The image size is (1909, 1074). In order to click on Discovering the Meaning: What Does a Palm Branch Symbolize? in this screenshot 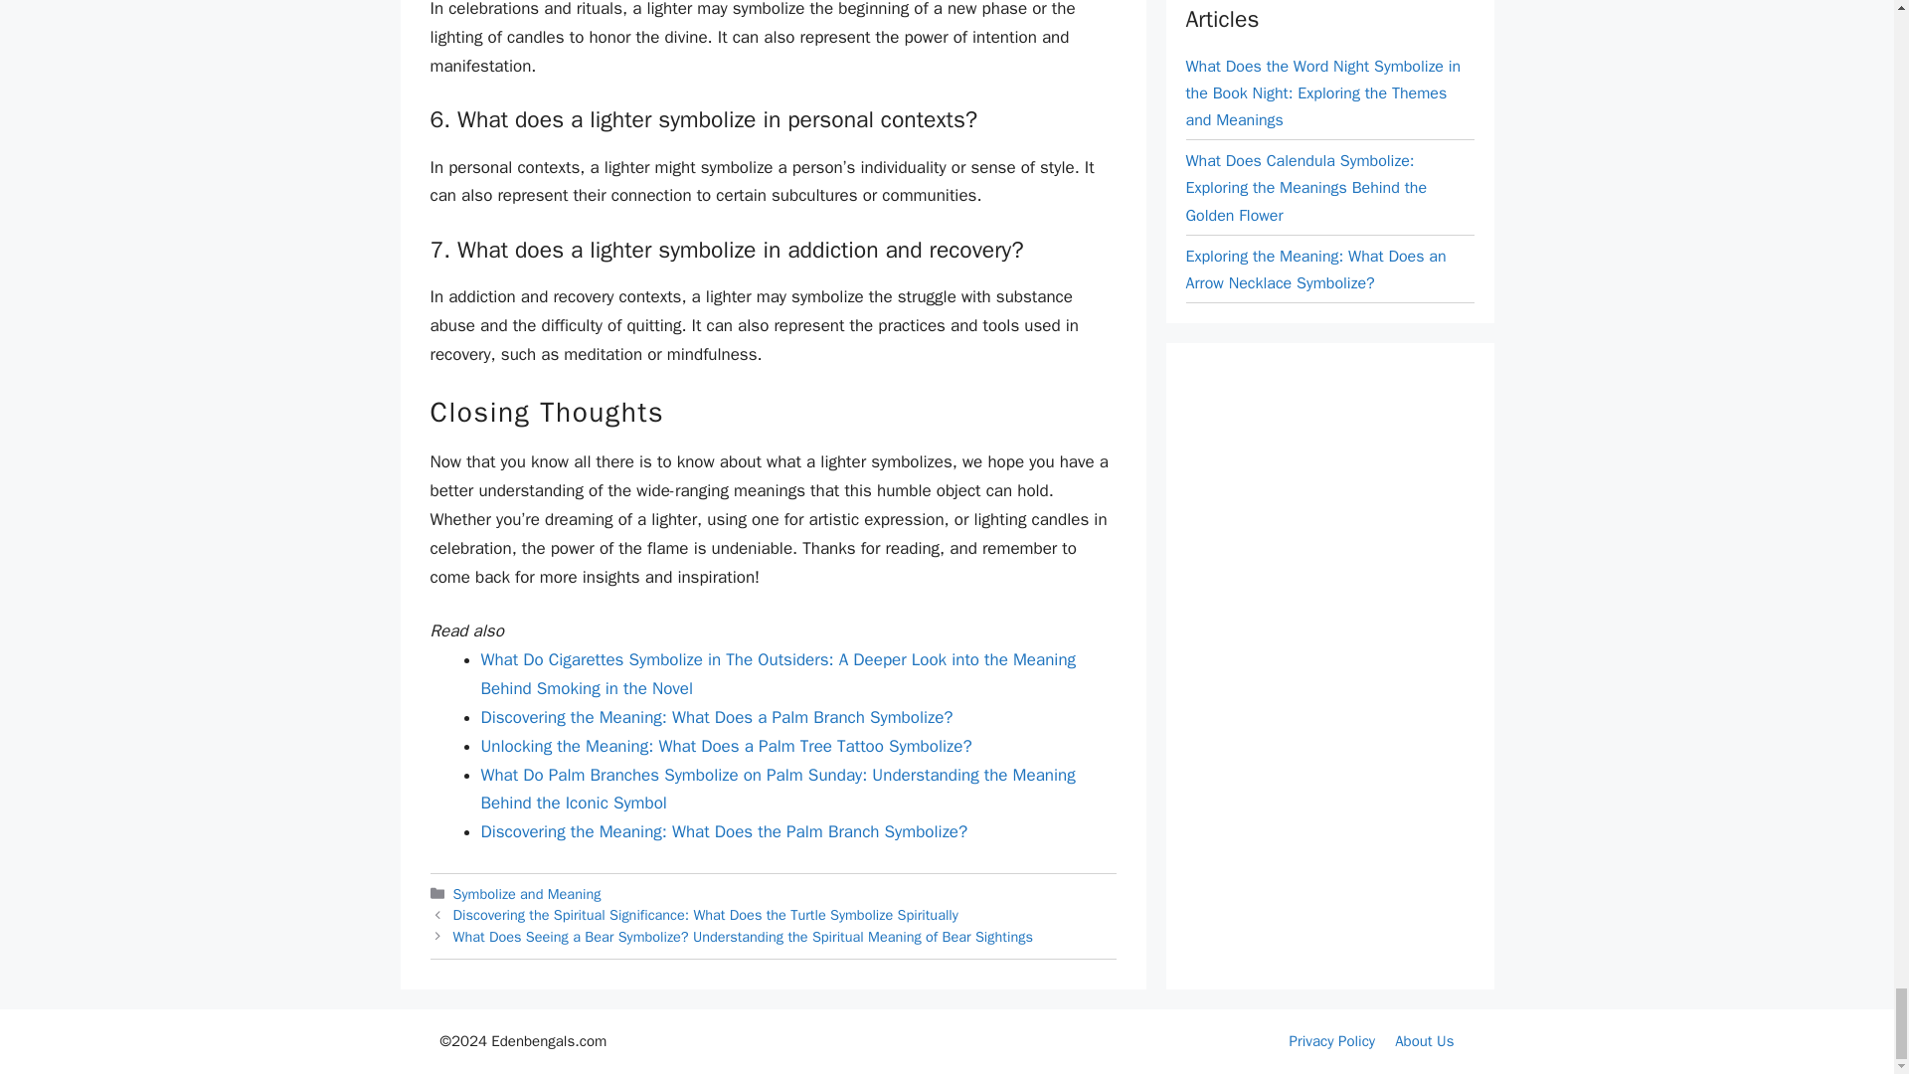, I will do `click(716, 717)`.